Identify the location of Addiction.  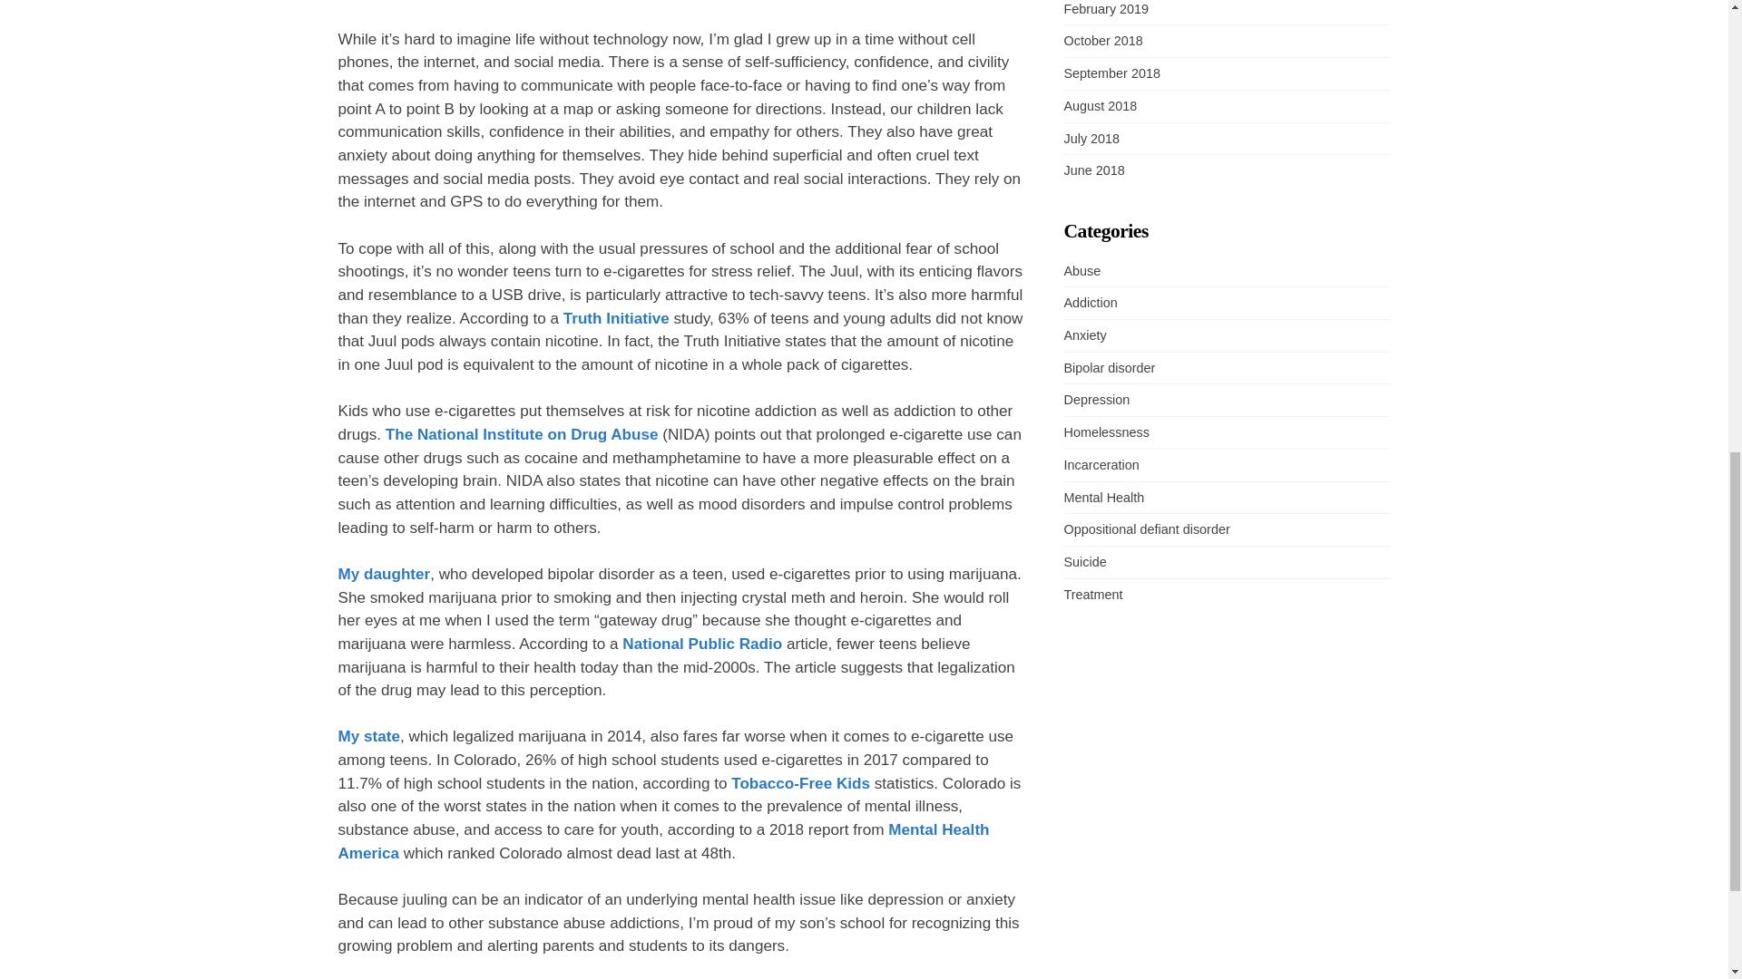
(1089, 303).